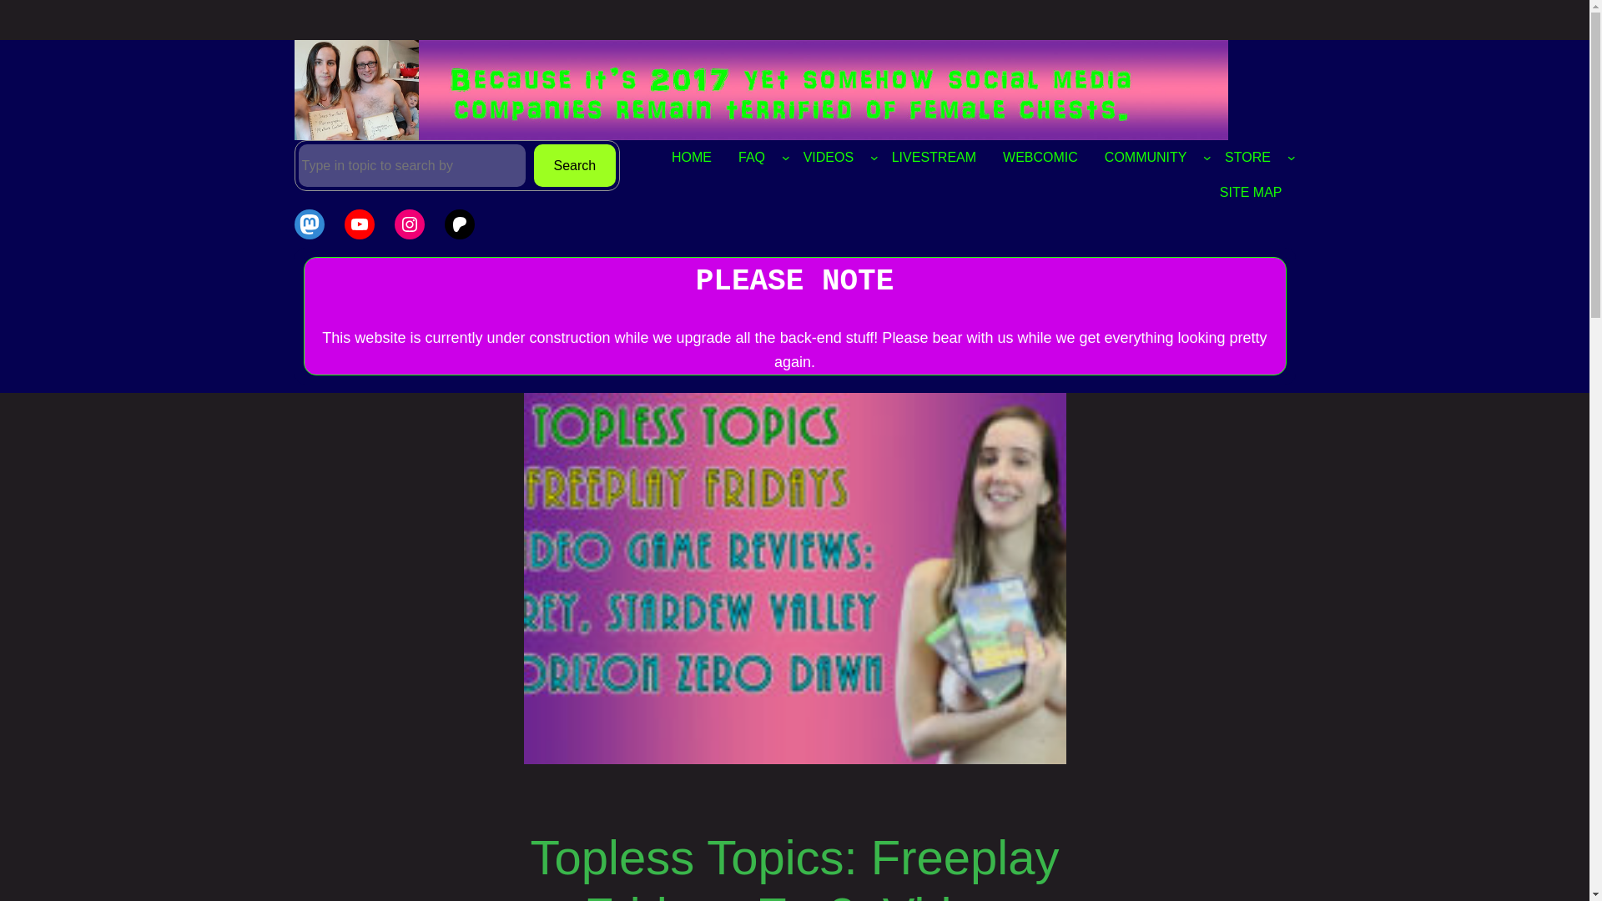 The image size is (1602, 901). I want to click on Search, so click(574, 165).